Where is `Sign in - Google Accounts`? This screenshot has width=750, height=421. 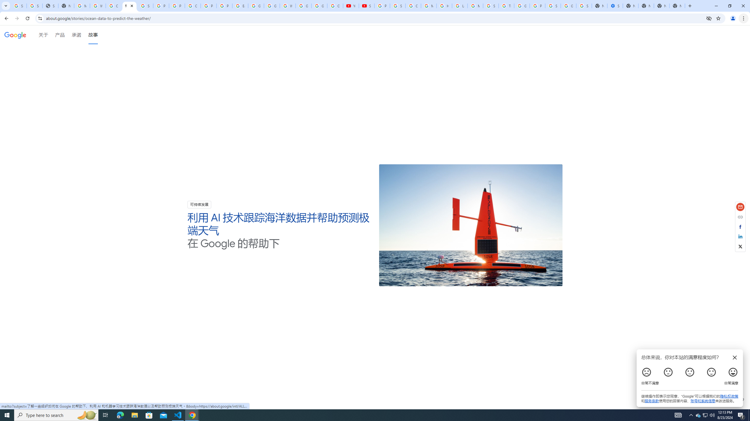
Sign in - Google Accounts is located at coordinates (145, 6).